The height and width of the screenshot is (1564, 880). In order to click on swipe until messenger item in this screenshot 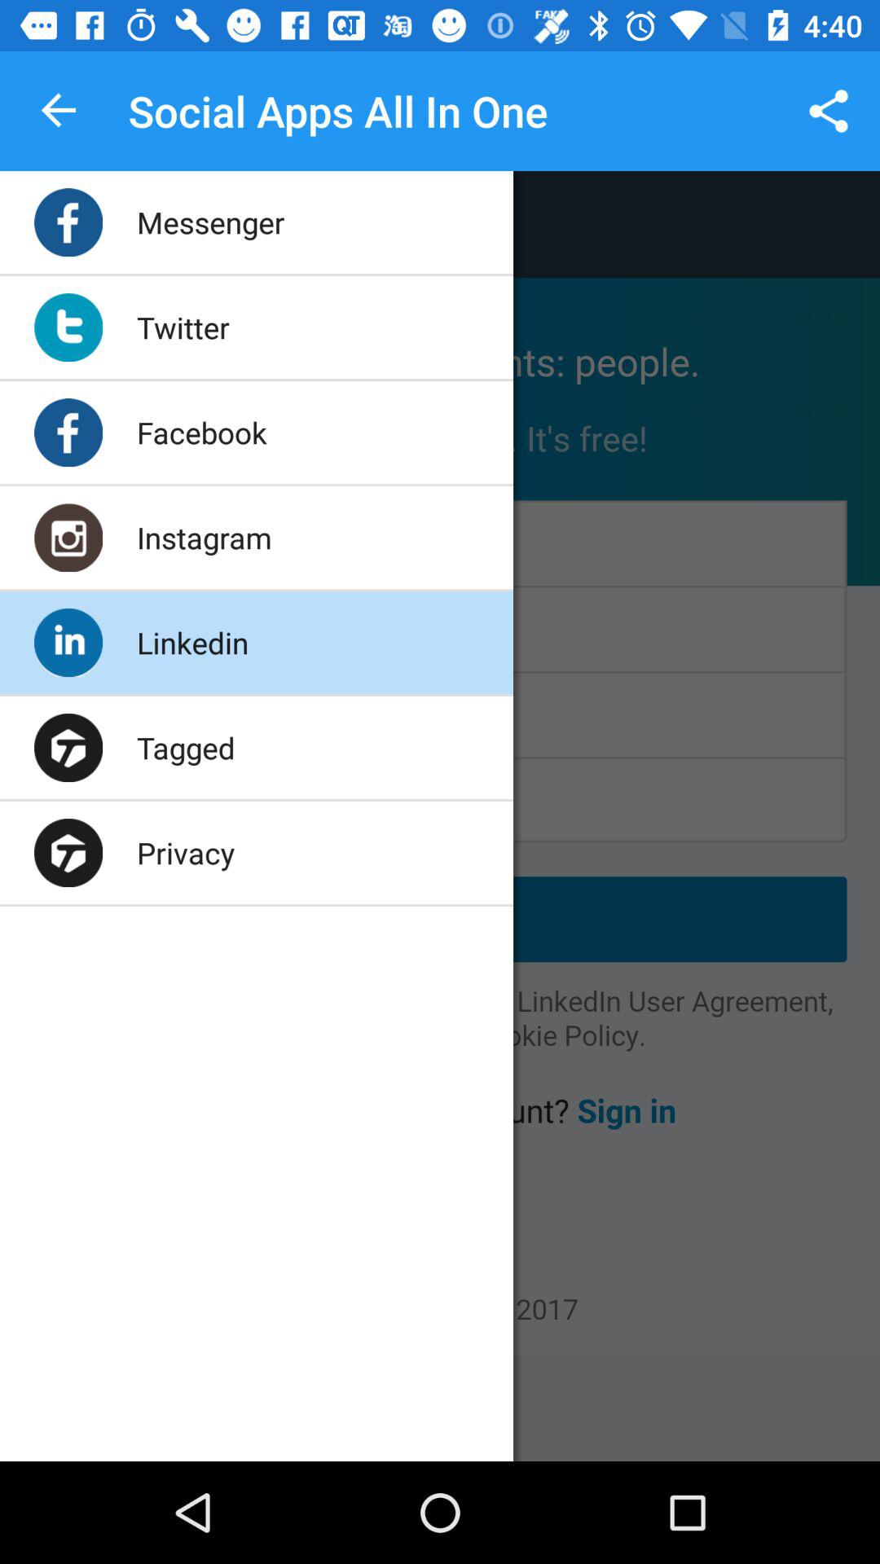, I will do `click(210, 222)`.